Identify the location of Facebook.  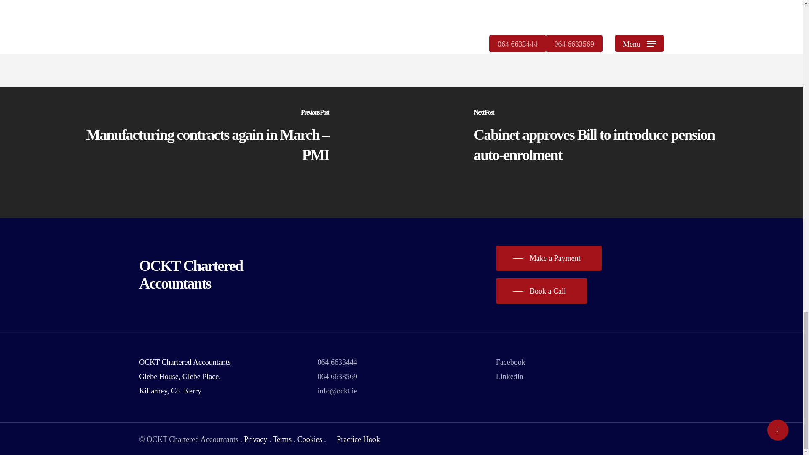
(510, 362).